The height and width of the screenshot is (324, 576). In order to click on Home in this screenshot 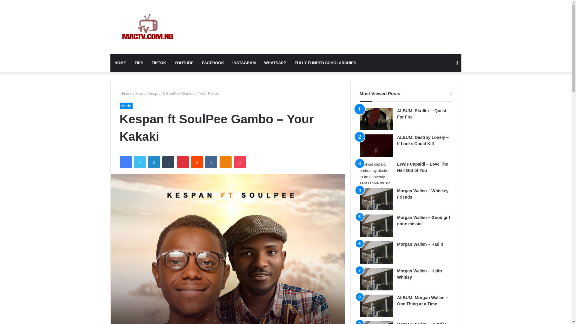, I will do `click(126, 93)`.